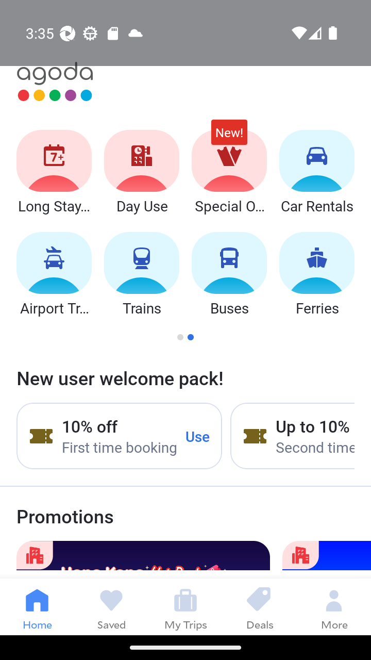 This screenshot has height=660, width=371. What do you see at coordinates (111, 606) in the screenshot?
I see `Saved` at bounding box center [111, 606].